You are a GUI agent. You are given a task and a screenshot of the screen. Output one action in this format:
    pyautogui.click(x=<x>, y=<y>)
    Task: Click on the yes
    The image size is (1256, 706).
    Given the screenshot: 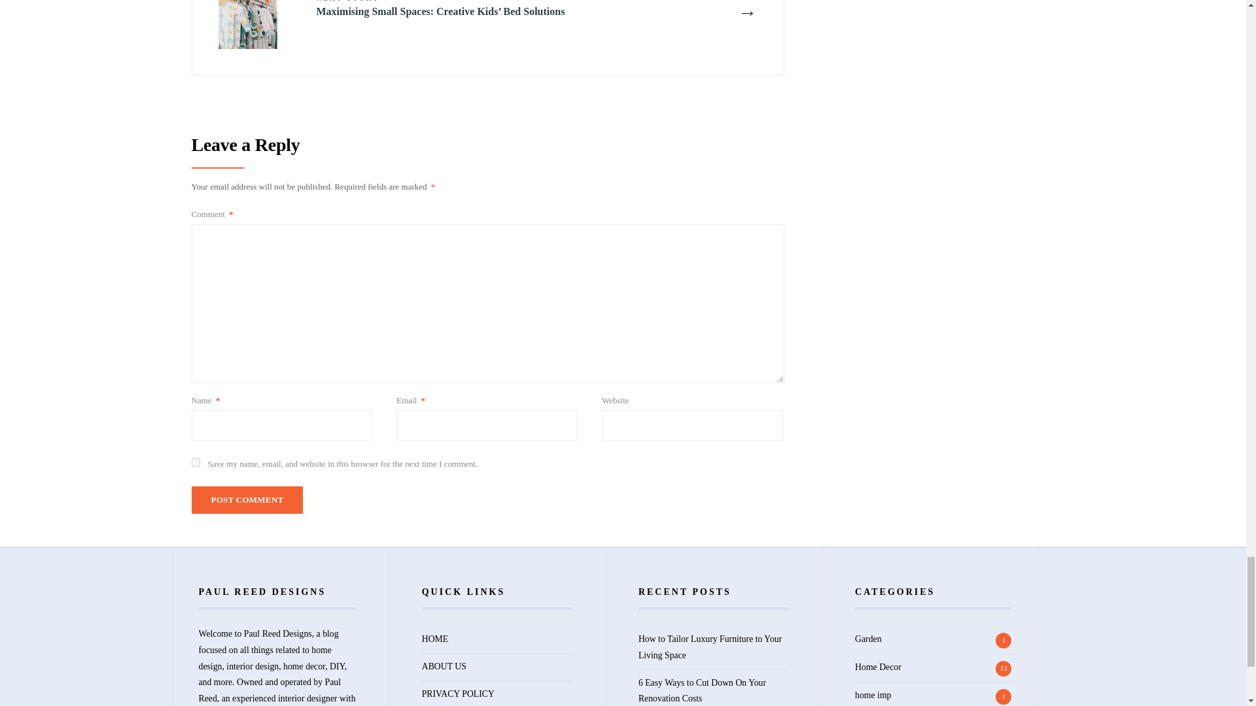 What is the action you would take?
    pyautogui.click(x=195, y=462)
    